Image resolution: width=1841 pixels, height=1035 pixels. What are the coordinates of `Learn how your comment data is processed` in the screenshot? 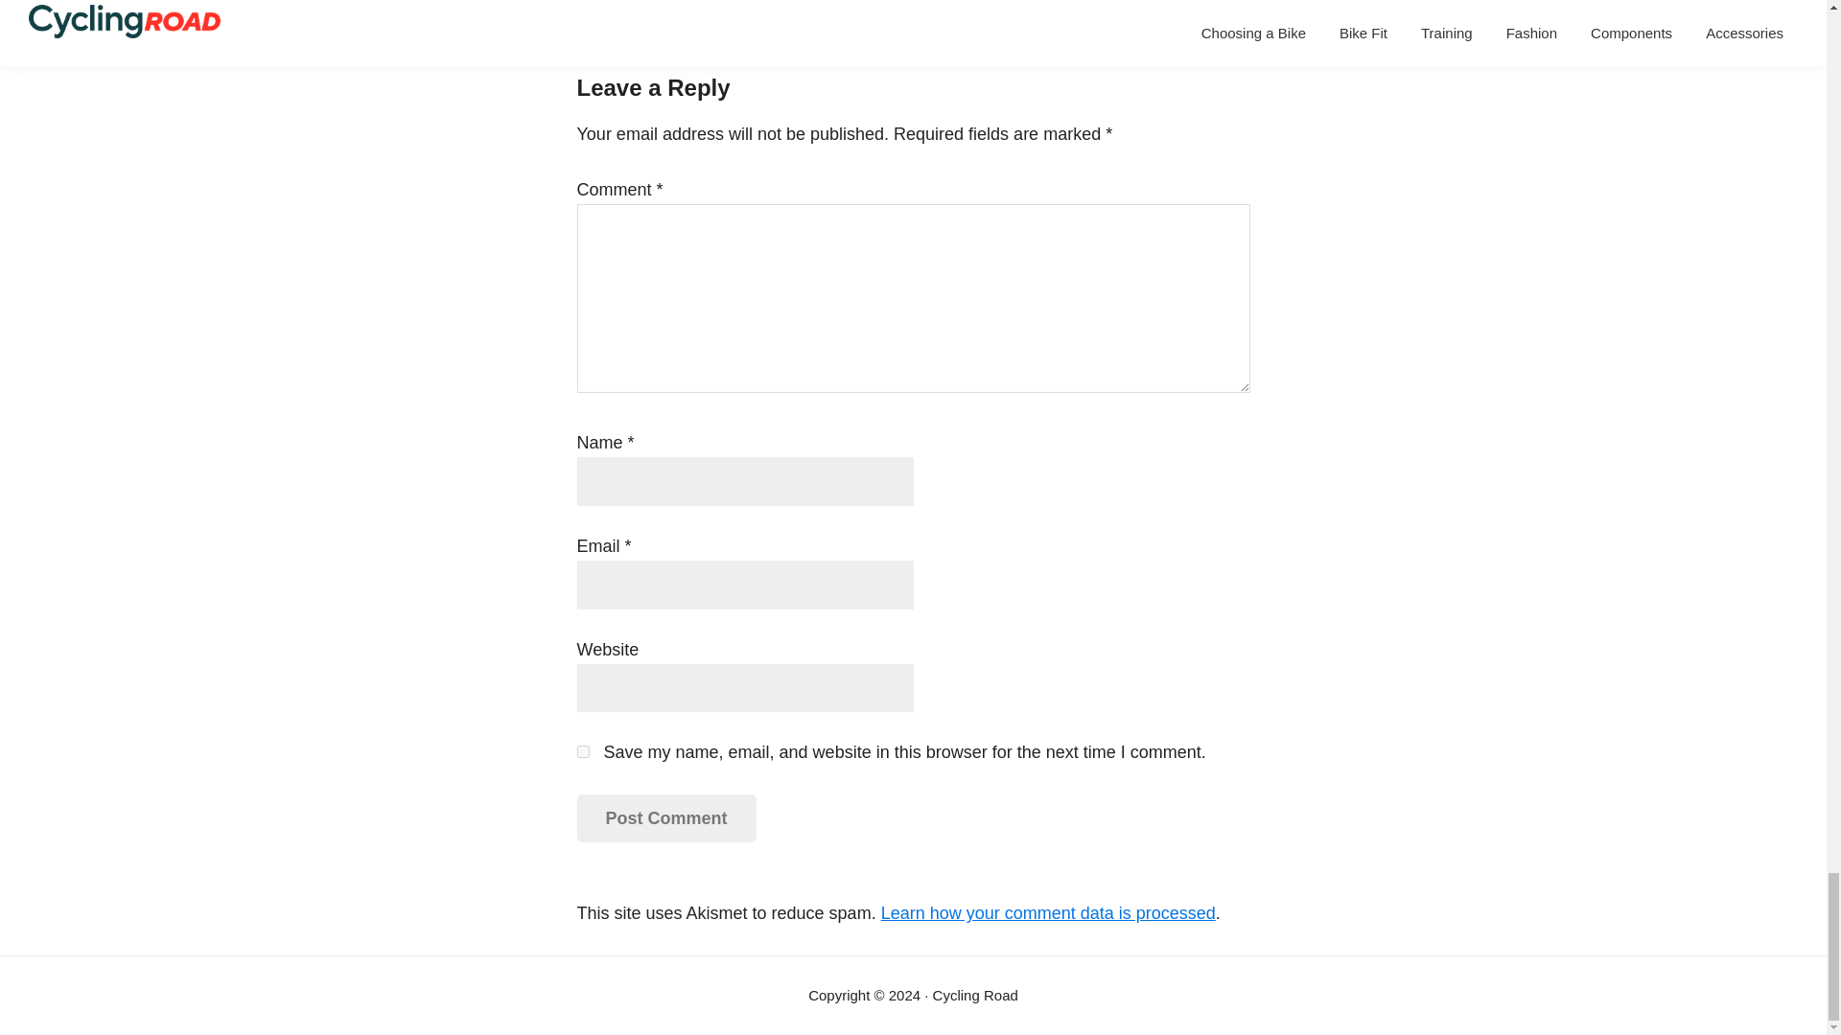 It's located at (1048, 912).